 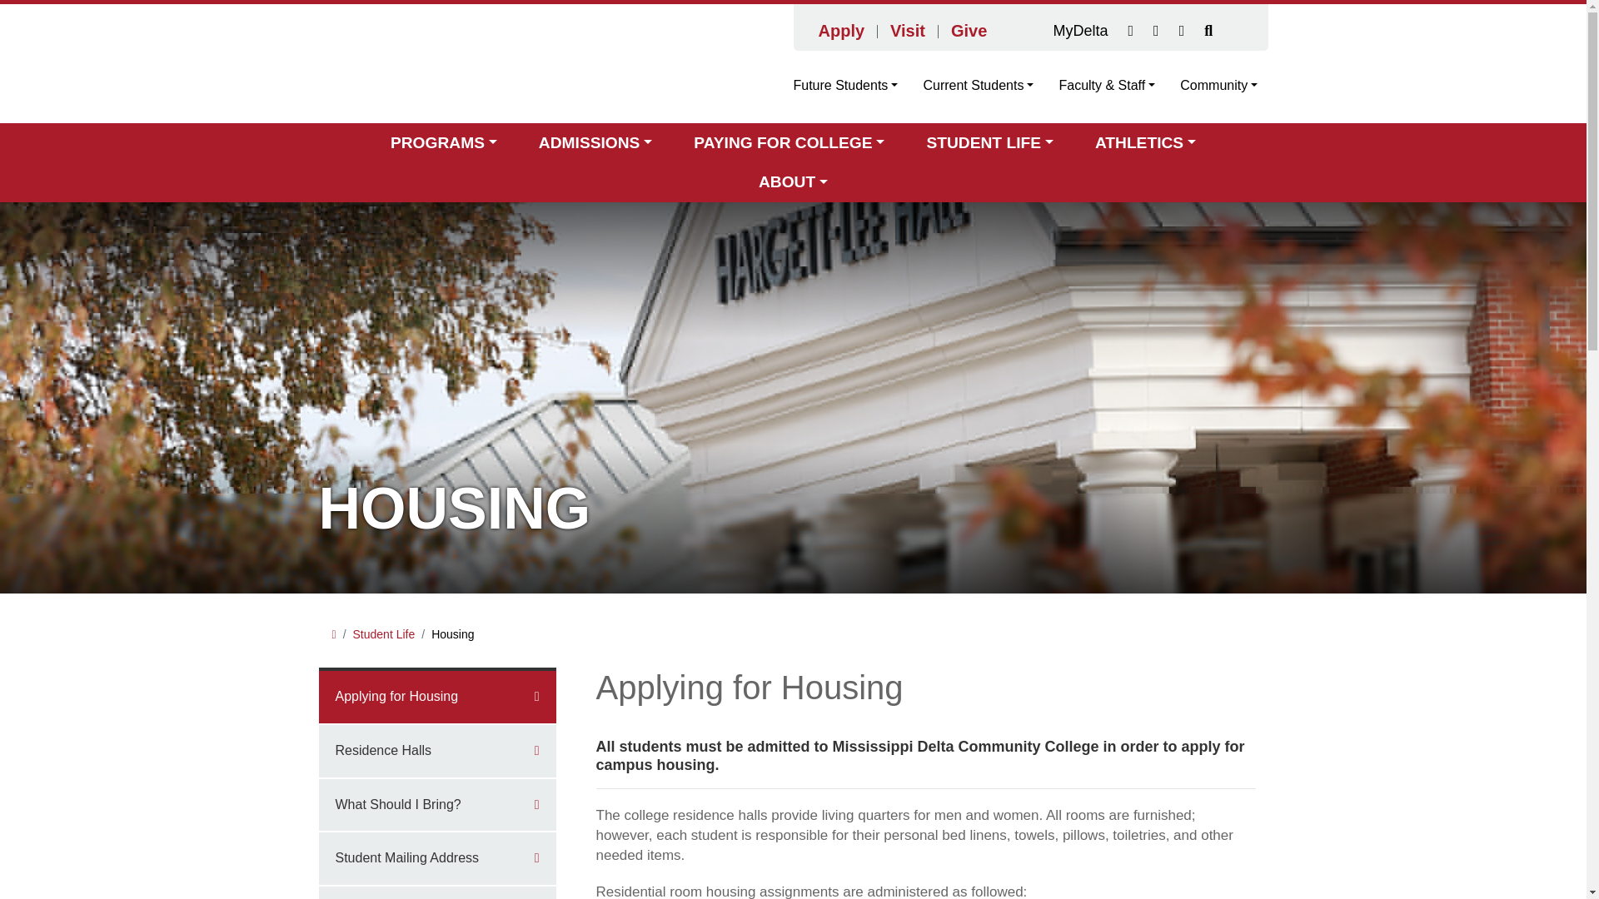 What do you see at coordinates (1156, 31) in the screenshot?
I see `Directory` at bounding box center [1156, 31].